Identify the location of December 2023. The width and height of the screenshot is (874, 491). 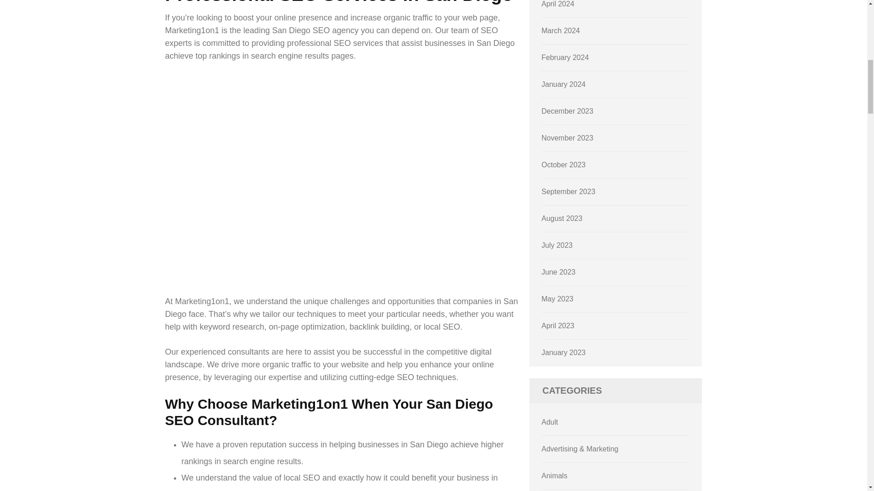
(567, 111).